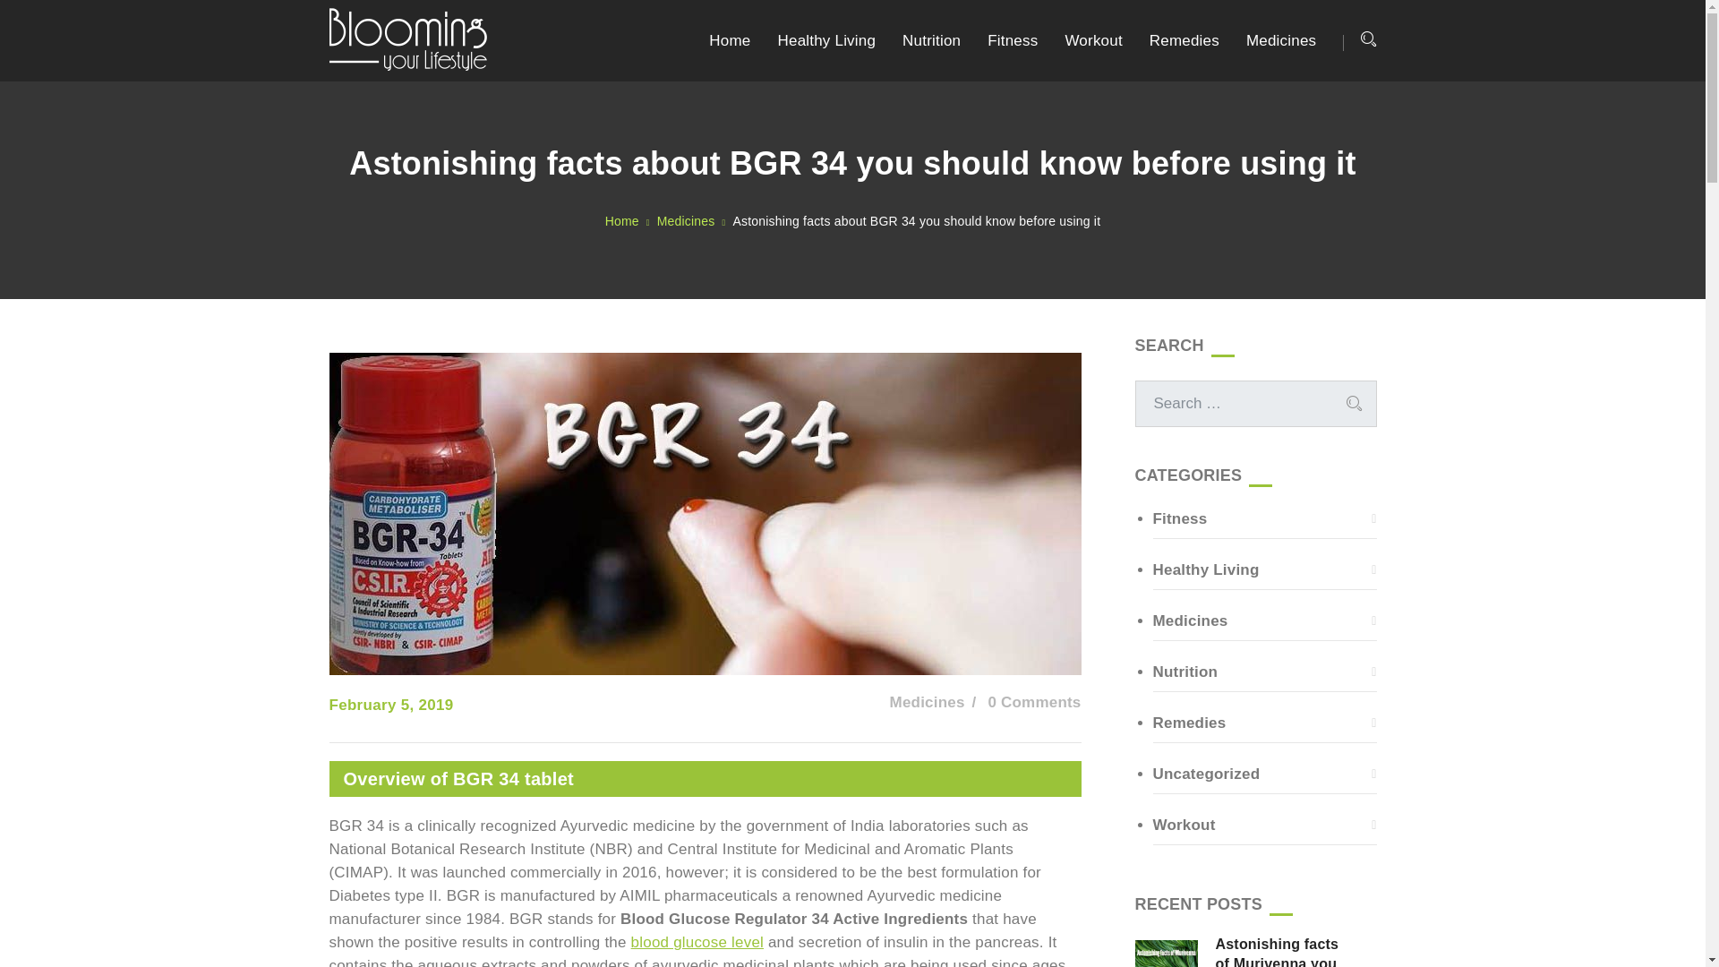 This screenshot has width=1719, height=967. Describe the element at coordinates (1264, 621) in the screenshot. I see `Medicines` at that location.